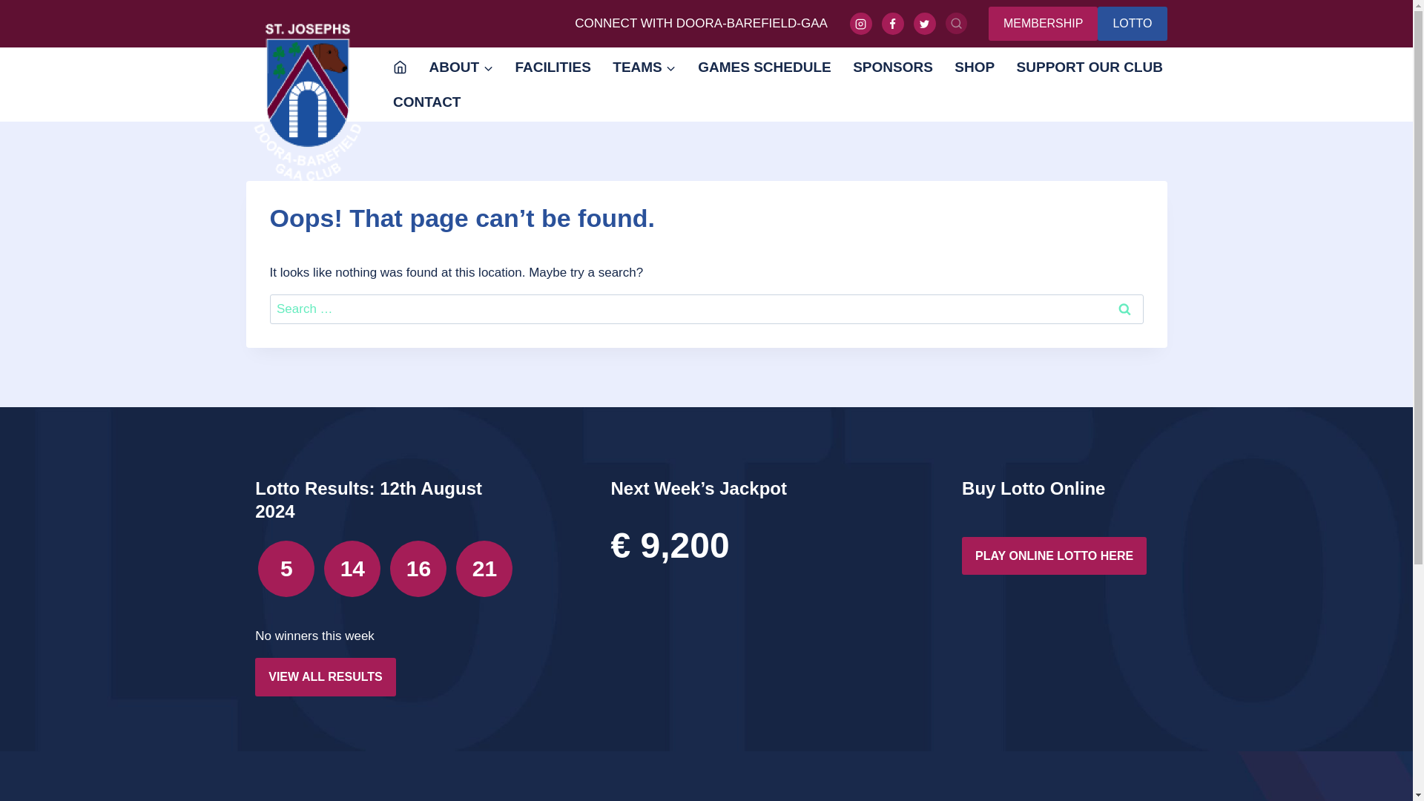 This screenshot has width=1424, height=801. I want to click on MEMBERSHIP, so click(1043, 24).